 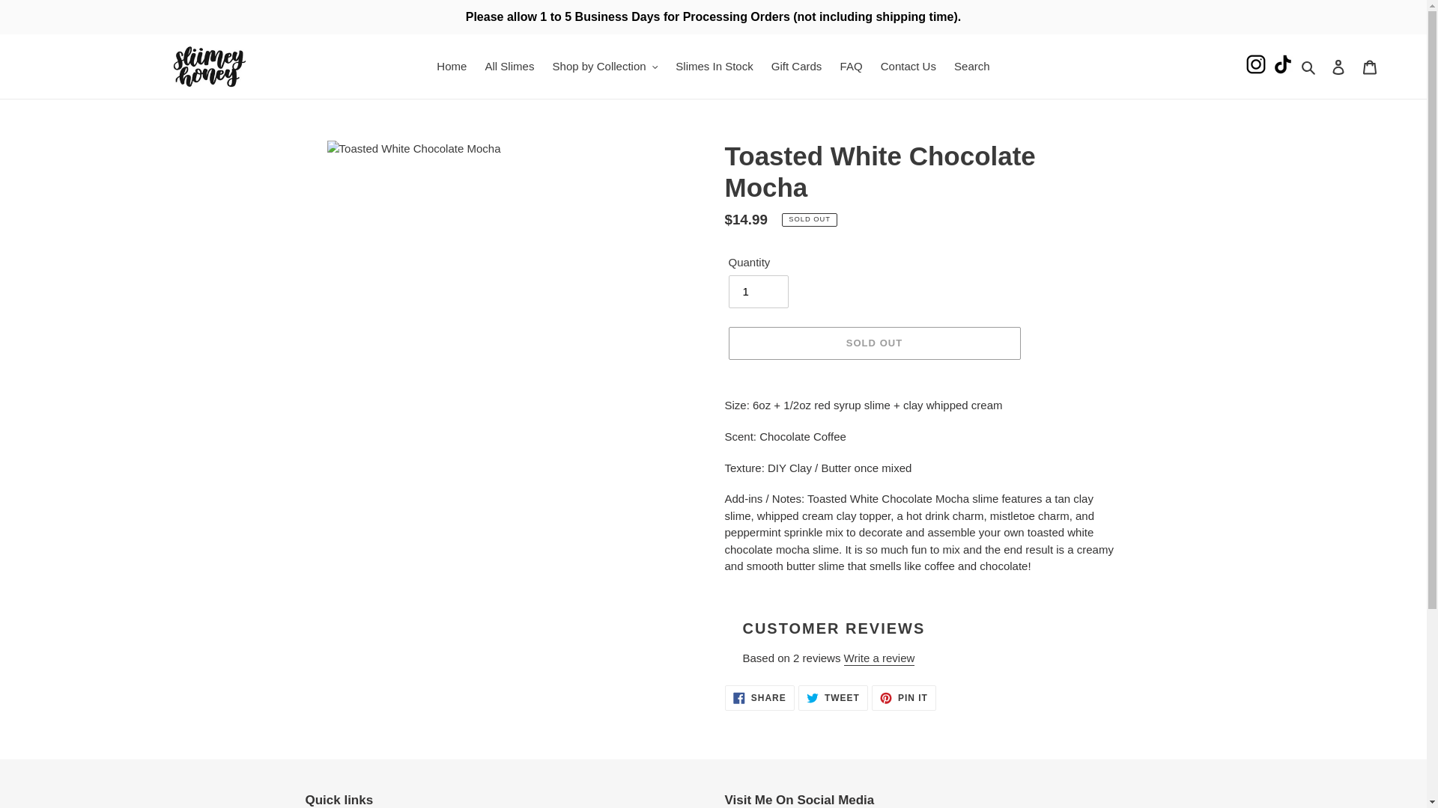 What do you see at coordinates (1338, 67) in the screenshot?
I see `Log in` at bounding box center [1338, 67].